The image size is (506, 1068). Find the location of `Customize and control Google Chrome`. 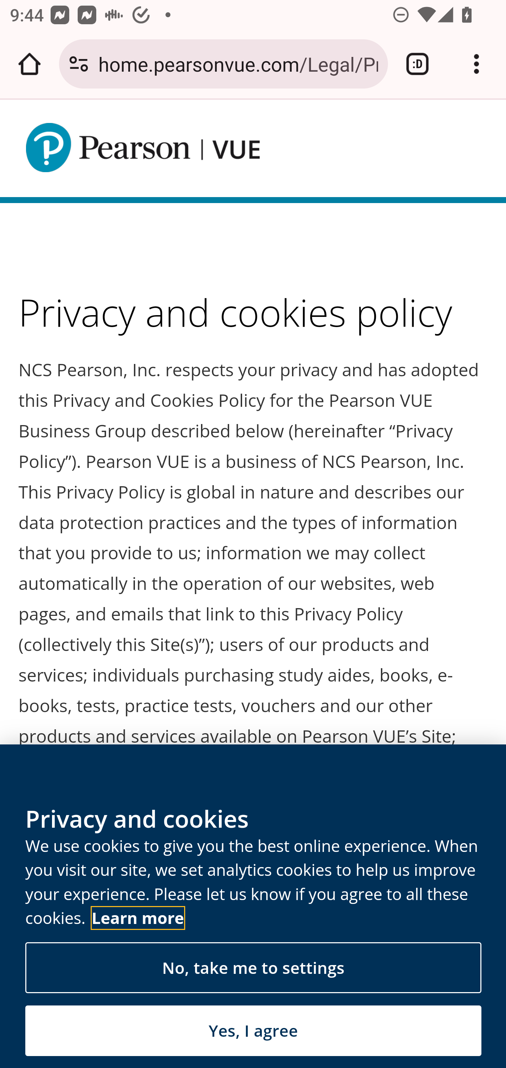

Customize and control Google Chrome is located at coordinates (476, 64).